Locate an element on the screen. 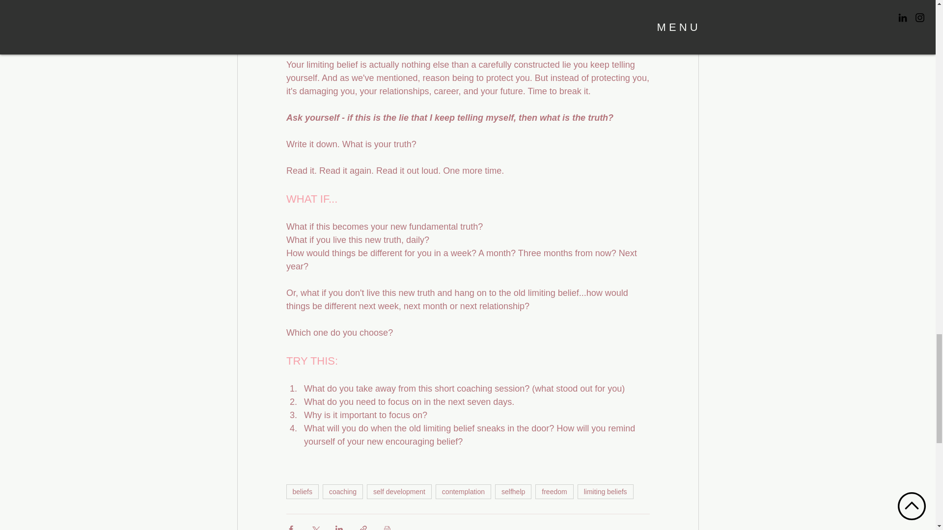  freedom is located at coordinates (554, 492).